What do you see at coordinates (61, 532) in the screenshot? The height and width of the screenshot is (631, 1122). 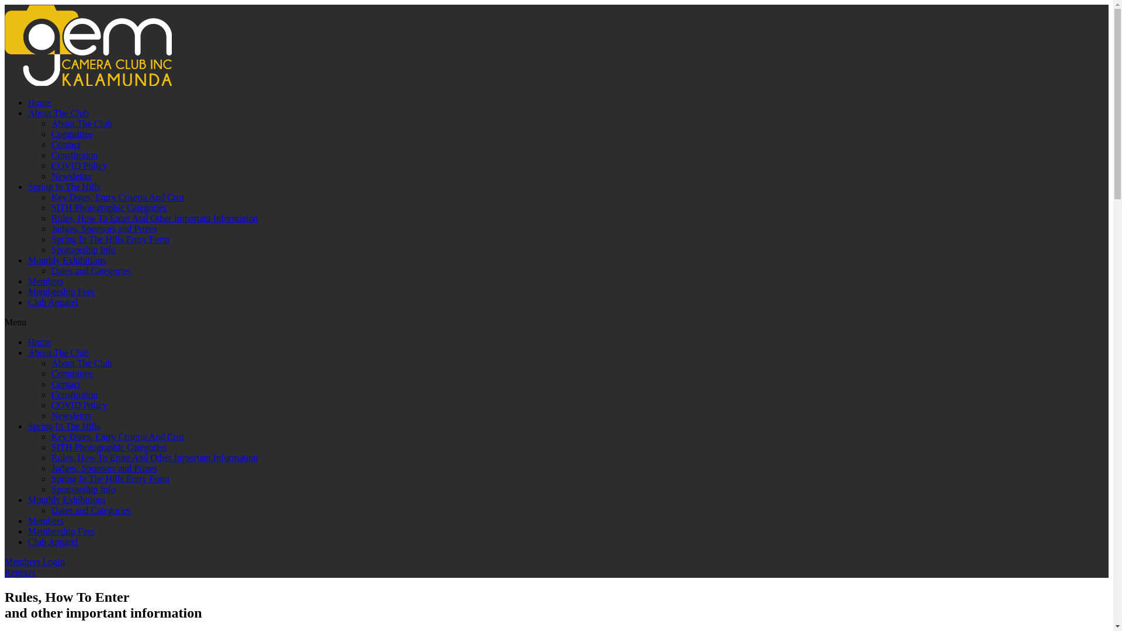 I see `Membership Fees` at bounding box center [61, 532].